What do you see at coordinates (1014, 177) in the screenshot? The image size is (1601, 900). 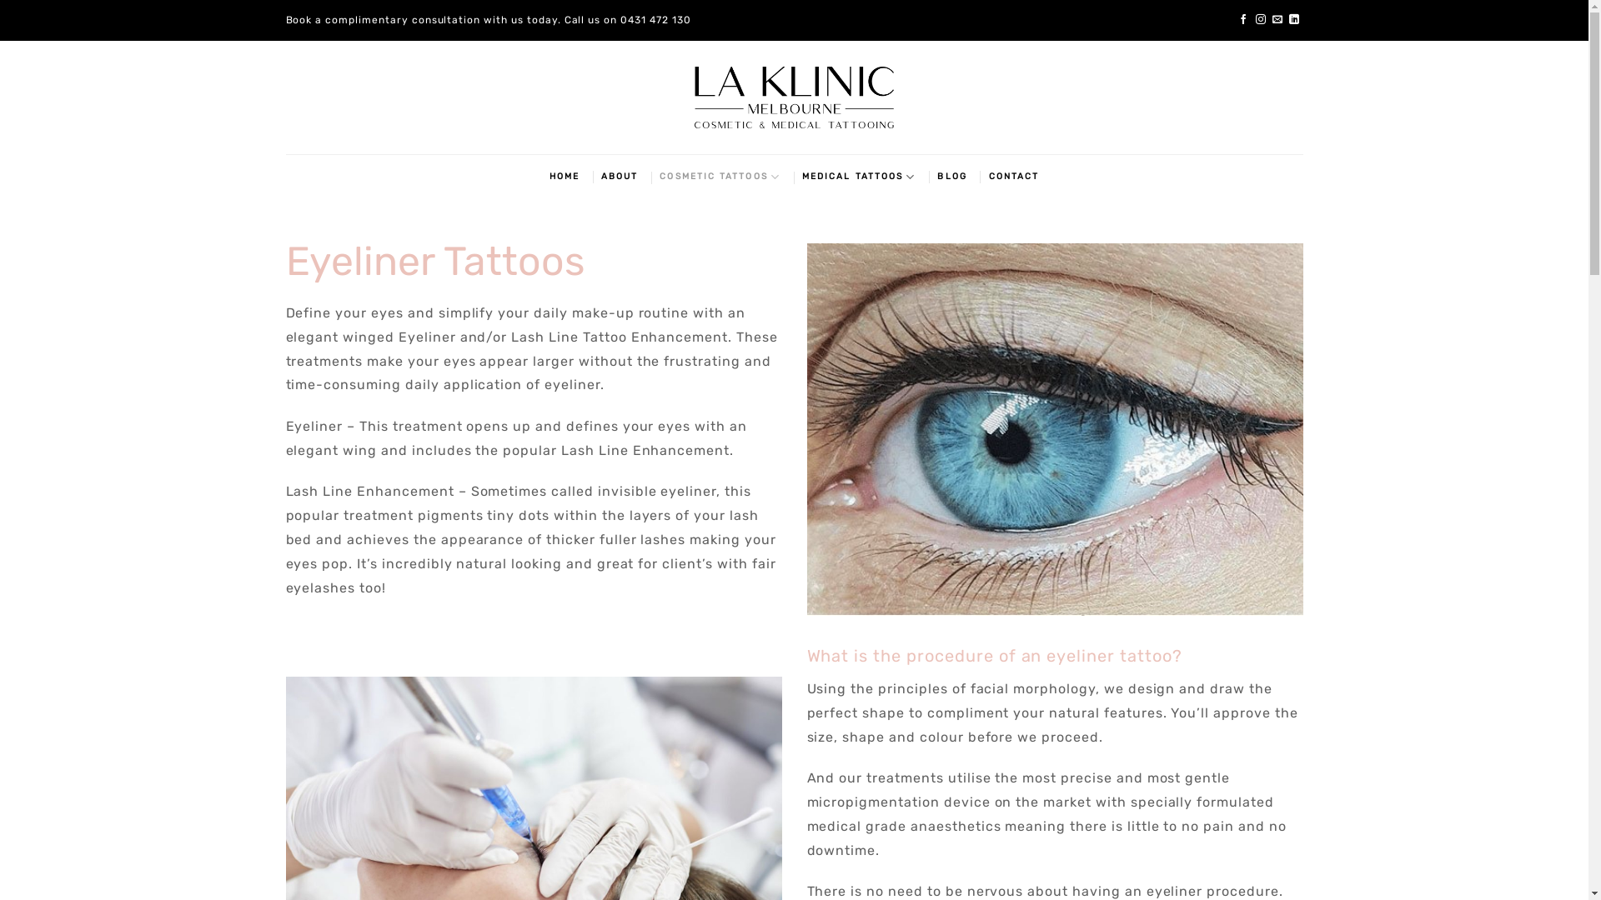 I see `CONTACT` at bounding box center [1014, 177].